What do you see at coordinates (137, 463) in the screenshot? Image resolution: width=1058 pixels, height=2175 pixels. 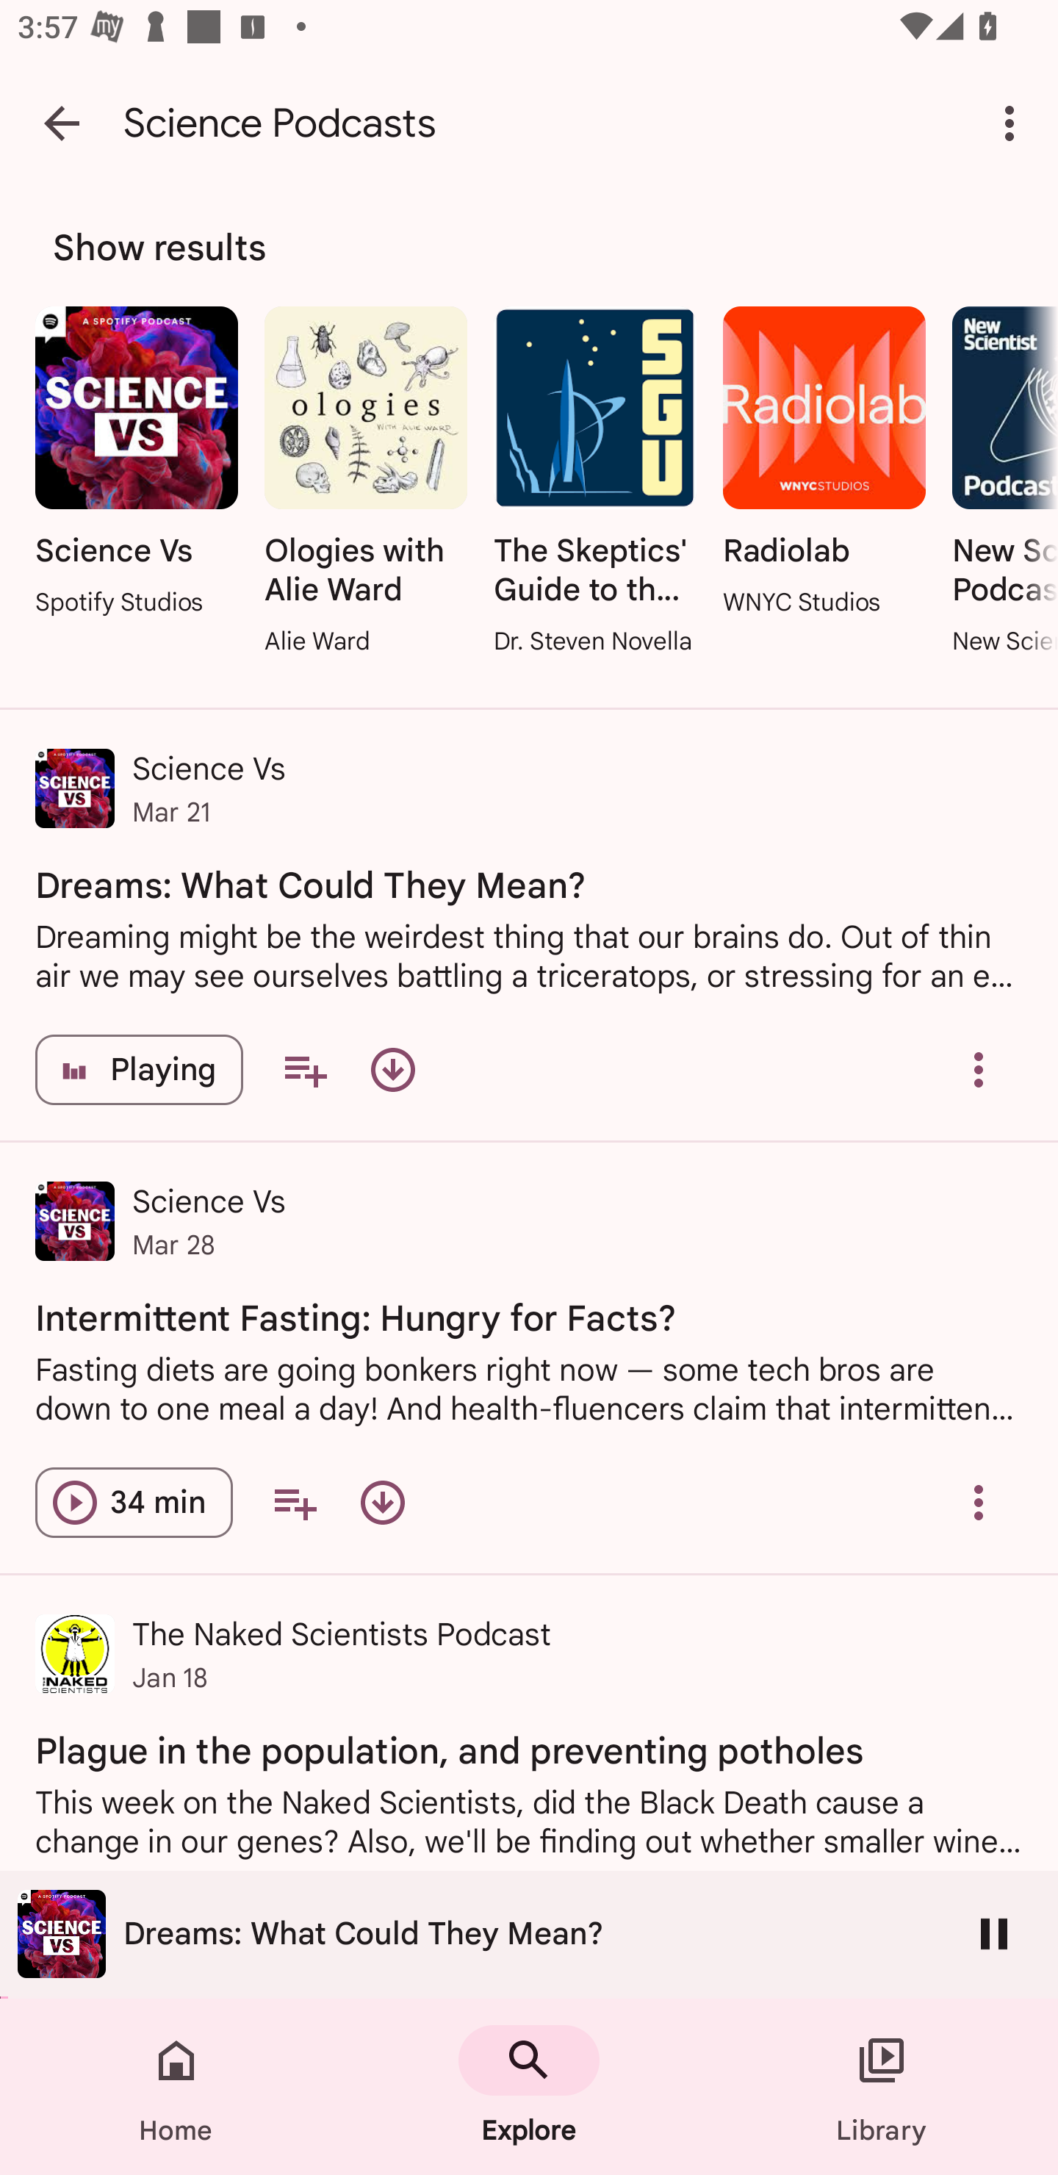 I see `Science Vs Science Vs Spotify Studios` at bounding box center [137, 463].